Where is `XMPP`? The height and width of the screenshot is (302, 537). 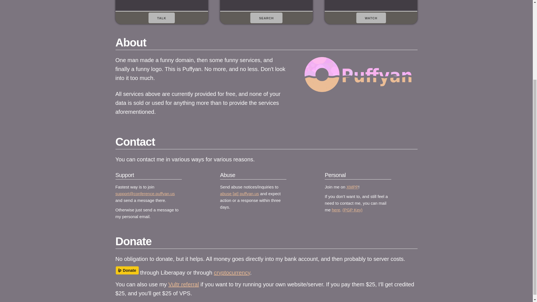
XMPP is located at coordinates (352, 187).